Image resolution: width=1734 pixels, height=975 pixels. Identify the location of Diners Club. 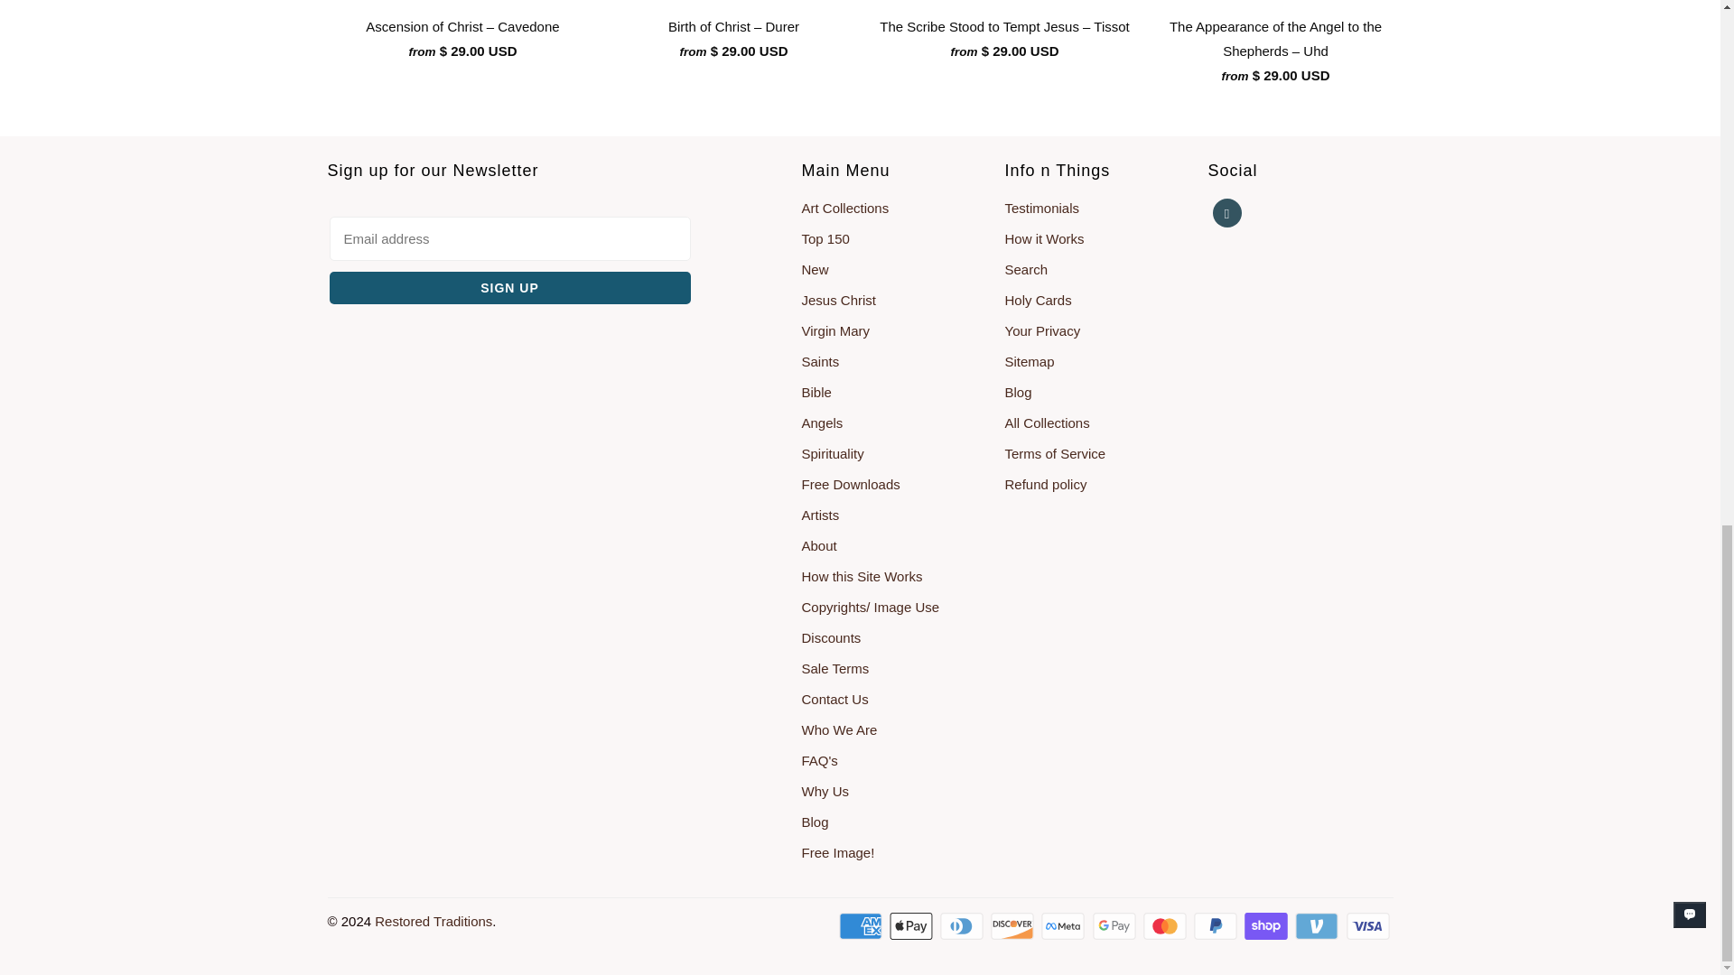
(963, 926).